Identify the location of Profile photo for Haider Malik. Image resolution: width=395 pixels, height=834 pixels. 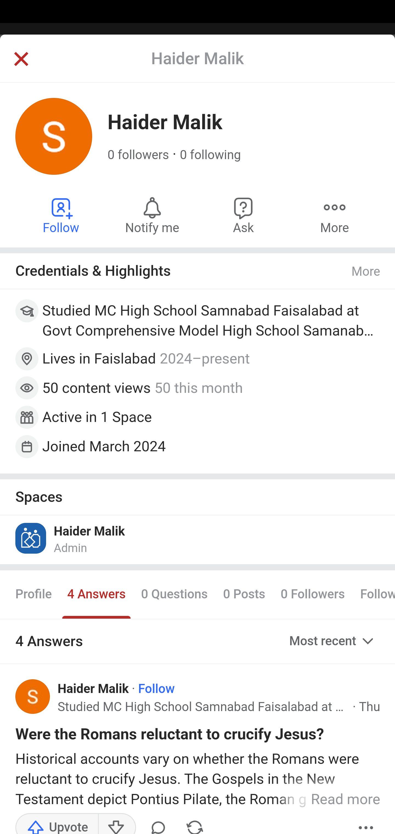
(33, 697).